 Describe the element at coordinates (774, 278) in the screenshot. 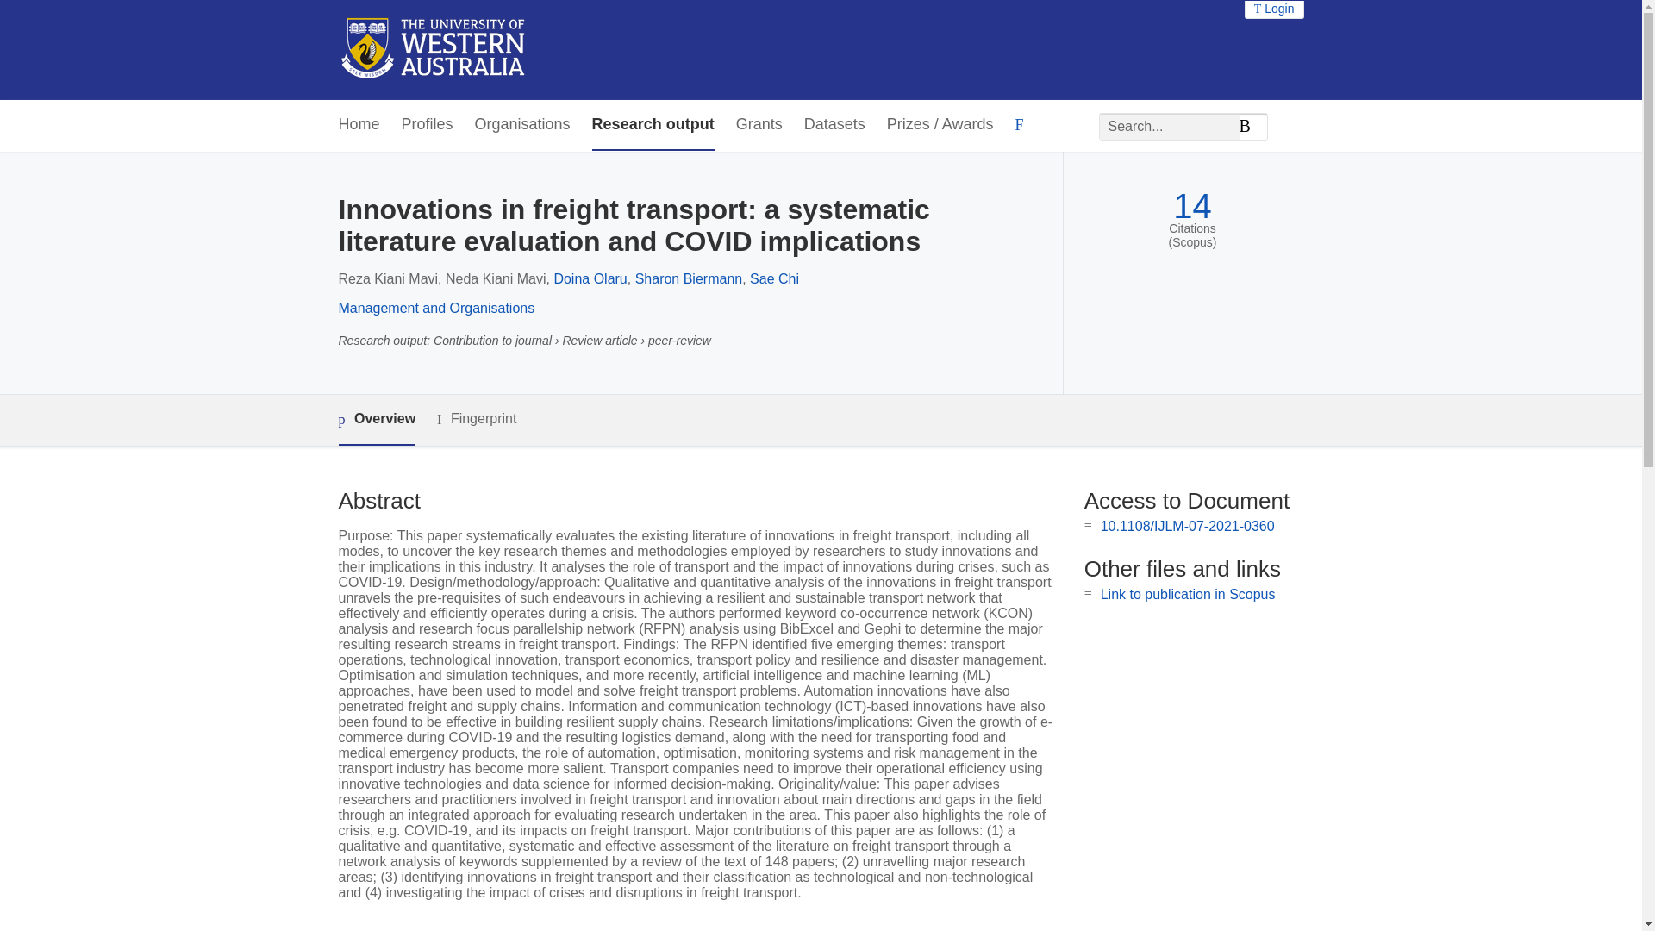

I see `Sae Chi` at that location.